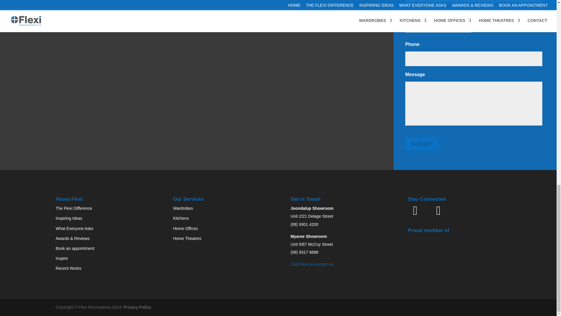 The height and width of the screenshot is (316, 561). Describe the element at coordinates (75, 248) in the screenshot. I see `Book an appointment` at that location.